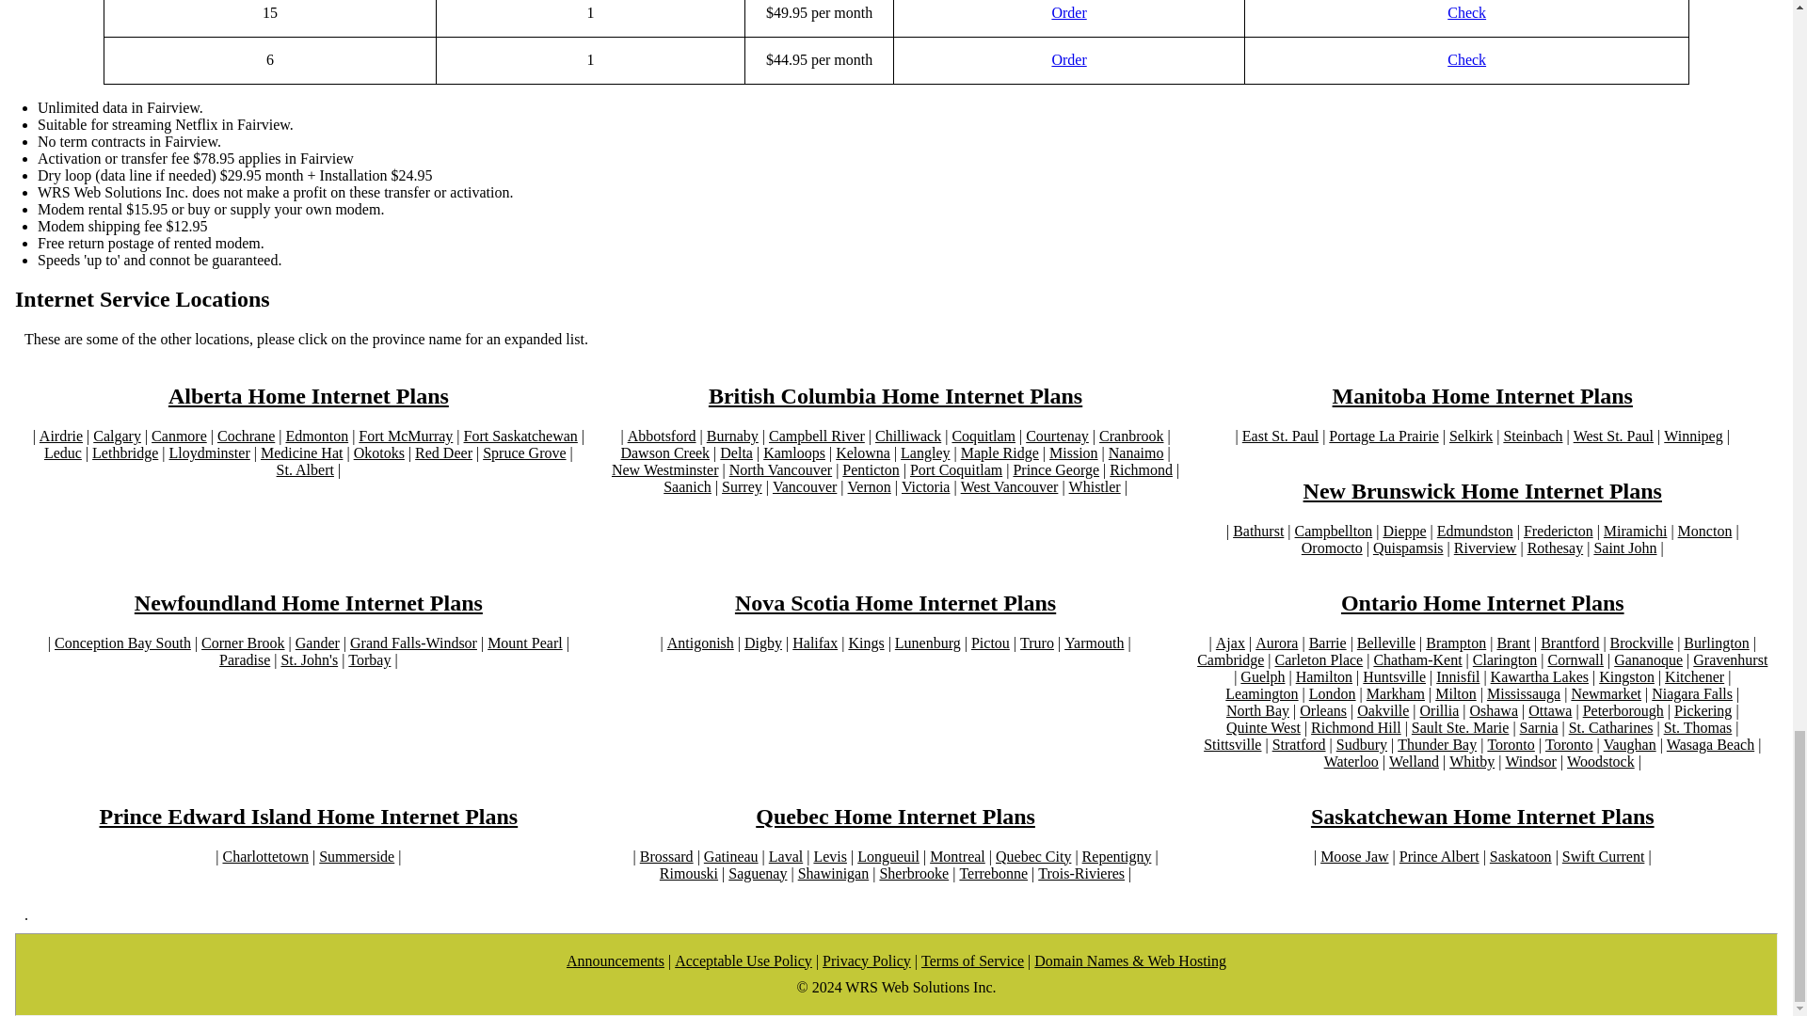 The width and height of the screenshot is (1807, 1016). Describe the element at coordinates (1466, 60) in the screenshot. I see `Check` at that location.